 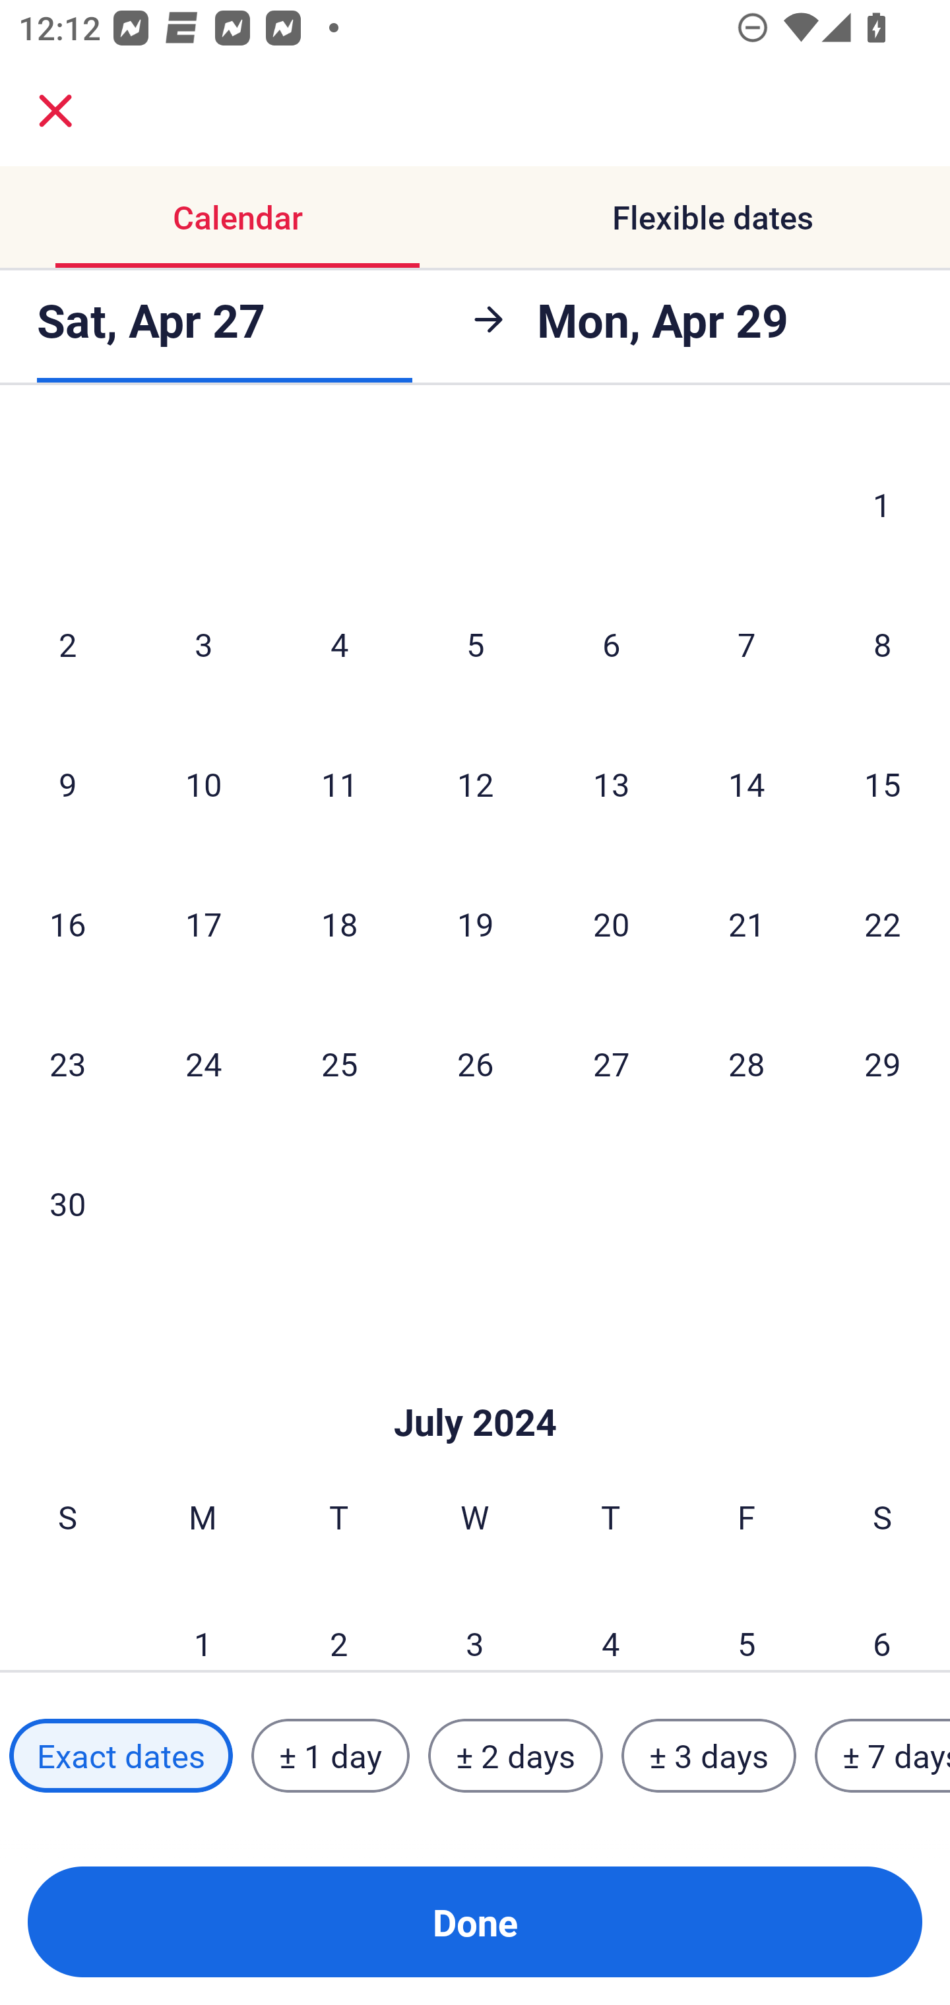 I want to click on 2 Tuesday, July 2, 2024, so click(x=338, y=1622).